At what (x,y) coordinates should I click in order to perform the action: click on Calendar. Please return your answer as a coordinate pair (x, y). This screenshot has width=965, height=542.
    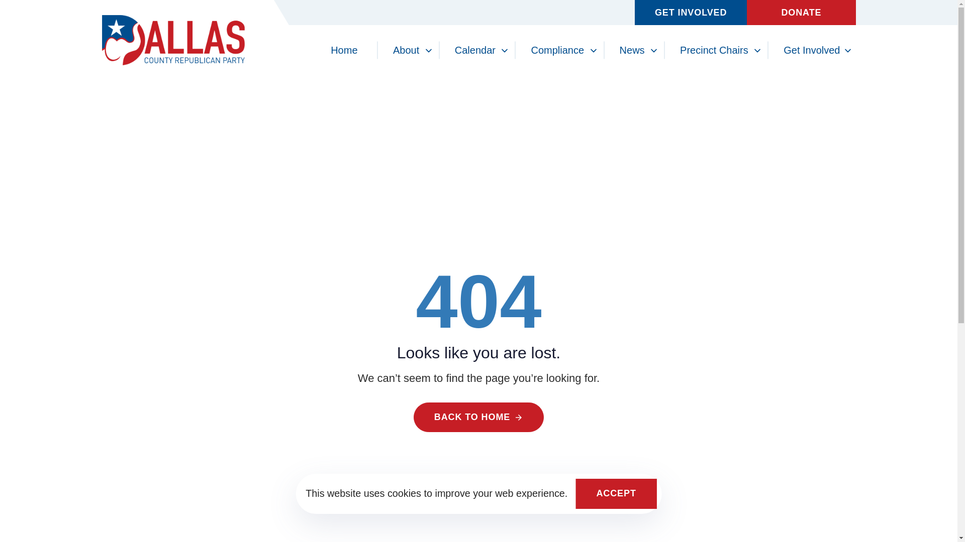
    Looking at the image, I should click on (475, 50).